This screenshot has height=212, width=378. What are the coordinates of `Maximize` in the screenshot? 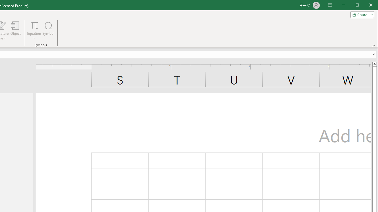 It's located at (366, 5).